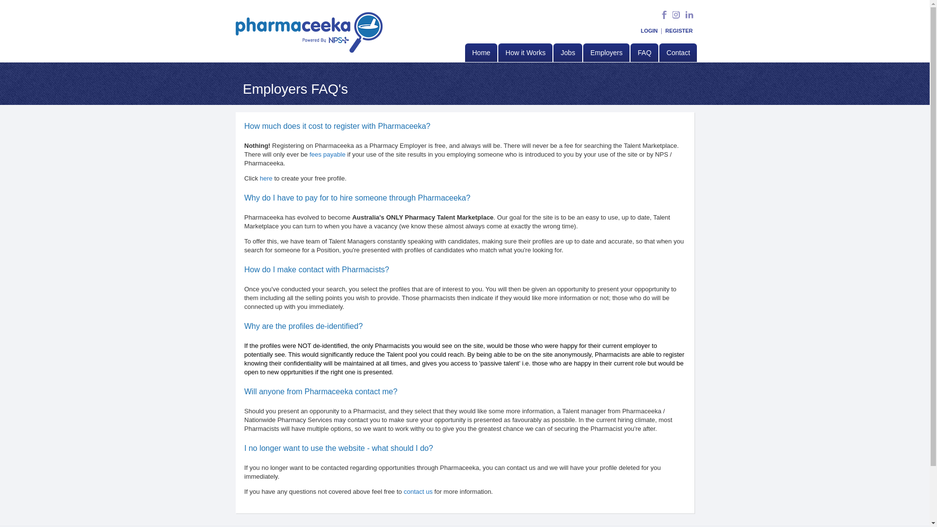 This screenshot has height=527, width=937. What do you see at coordinates (327, 154) in the screenshot?
I see `fees payable` at bounding box center [327, 154].